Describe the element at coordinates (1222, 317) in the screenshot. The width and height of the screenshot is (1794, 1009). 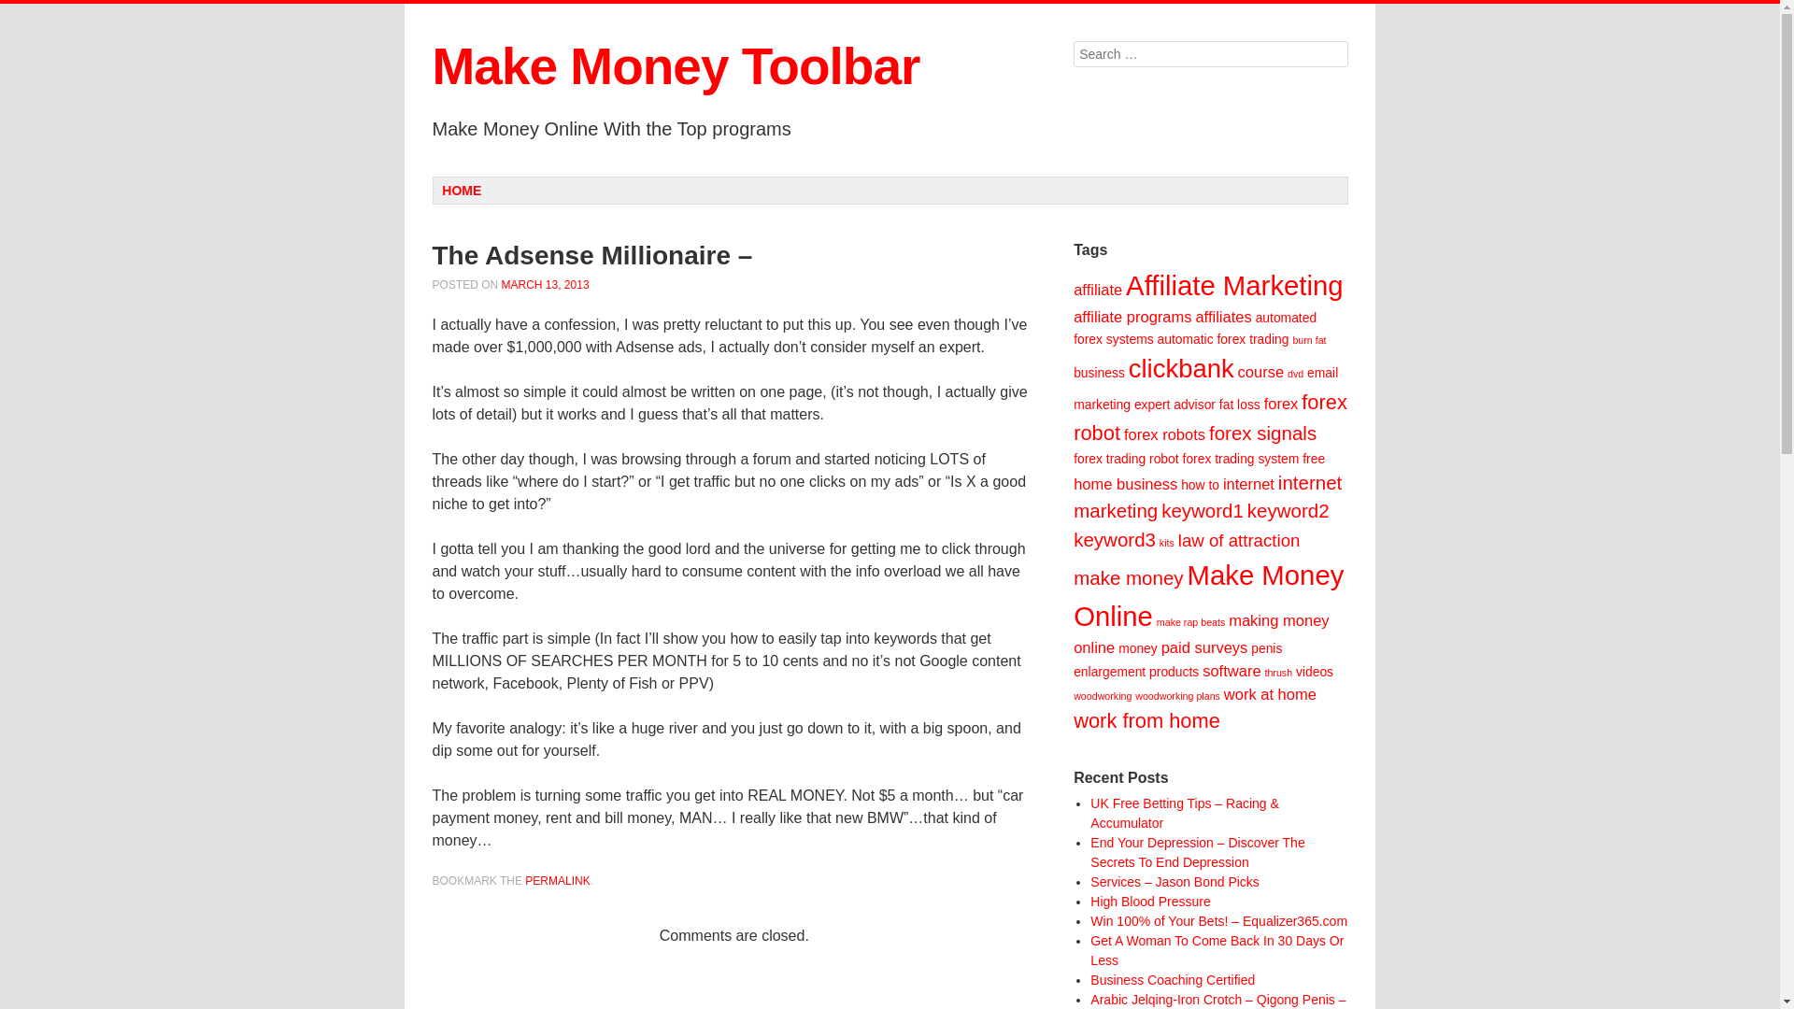
I see `affiliates` at that location.